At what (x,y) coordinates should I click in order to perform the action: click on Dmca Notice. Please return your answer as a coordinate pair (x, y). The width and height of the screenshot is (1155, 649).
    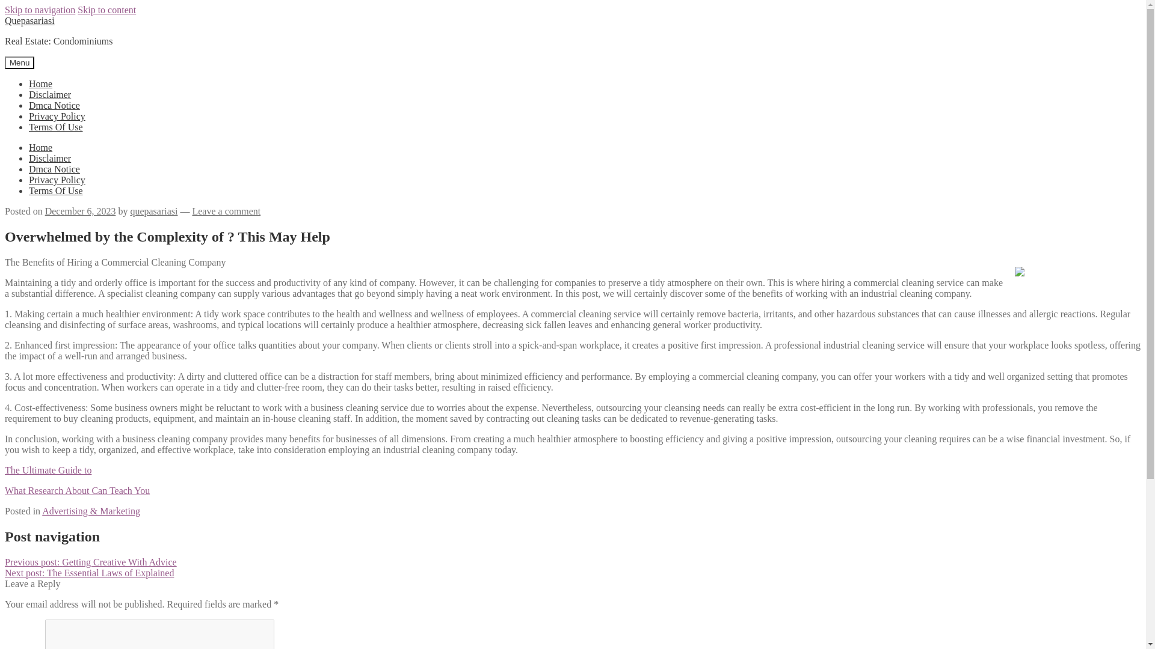
    Looking at the image, I should click on (54, 169).